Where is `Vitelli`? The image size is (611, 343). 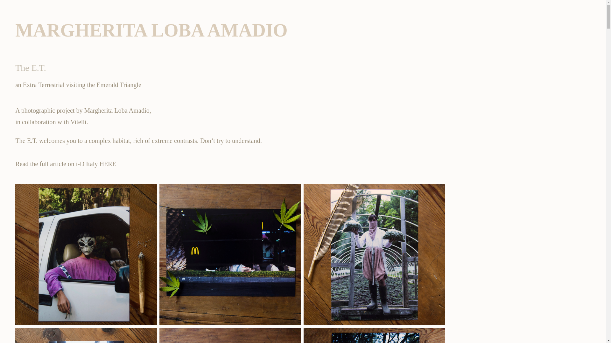 Vitelli is located at coordinates (78, 122).